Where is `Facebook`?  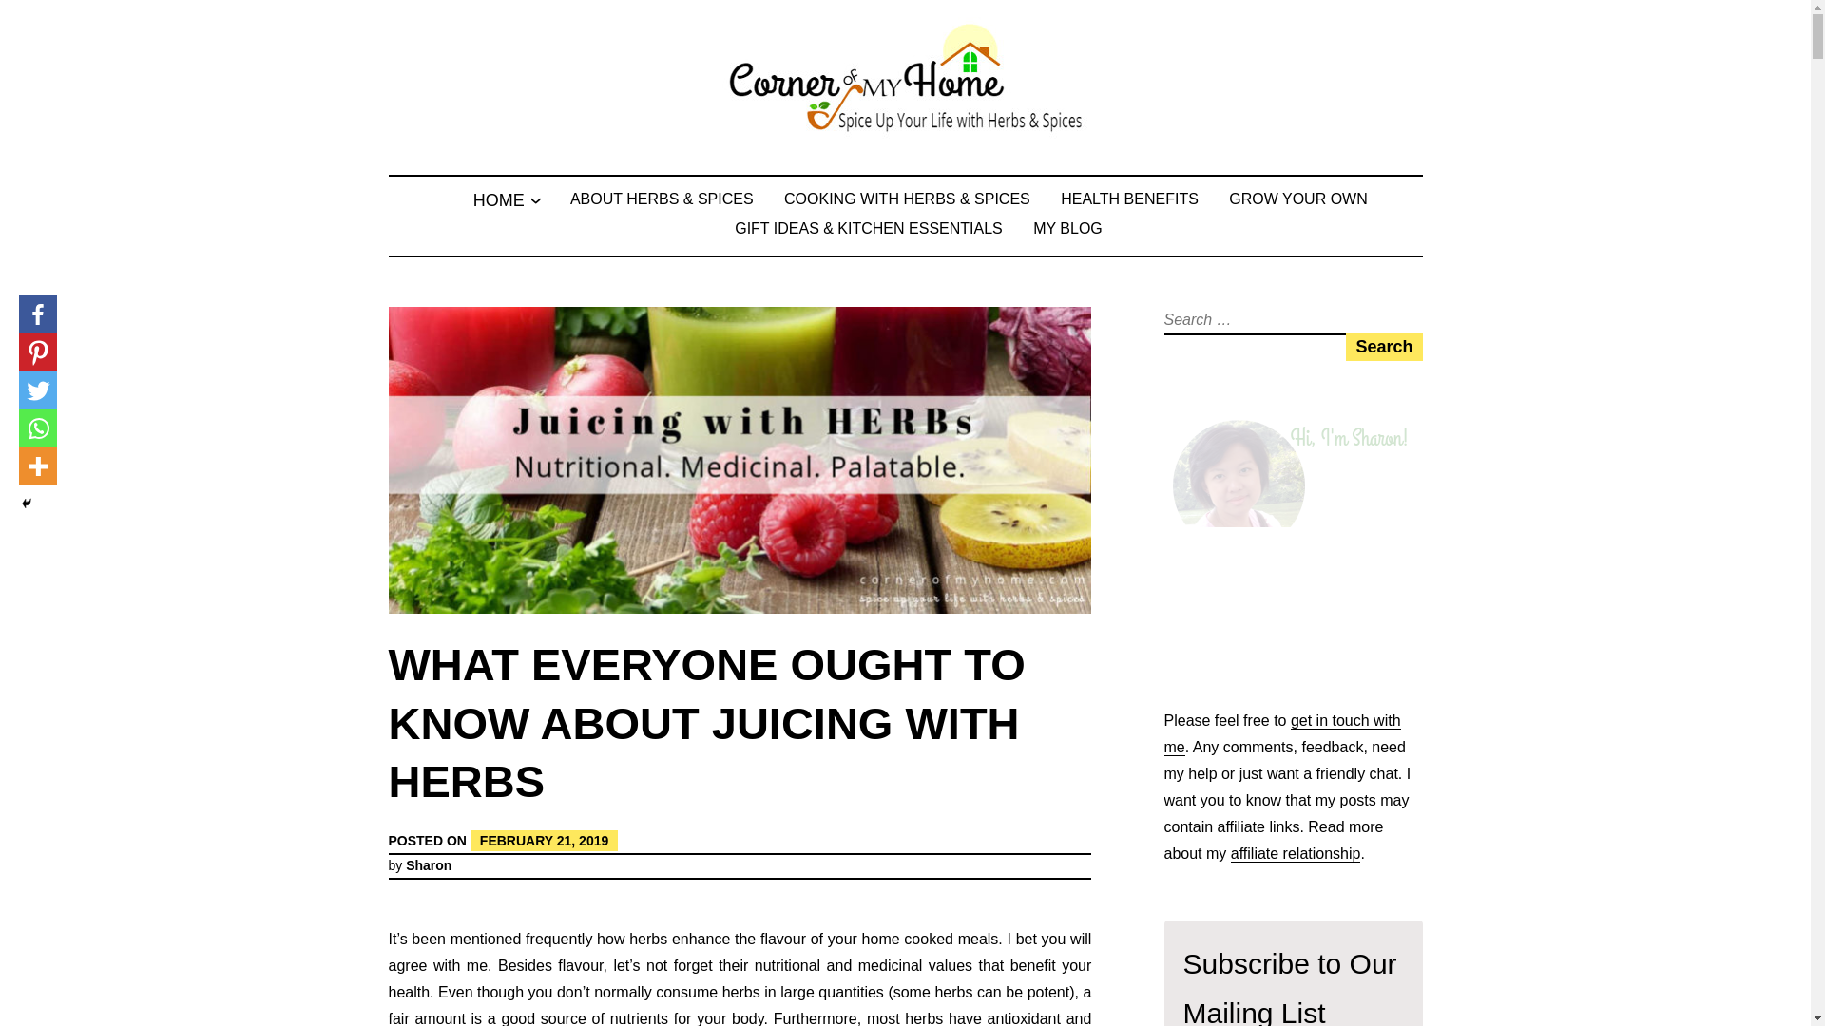
Facebook is located at coordinates (37, 314).